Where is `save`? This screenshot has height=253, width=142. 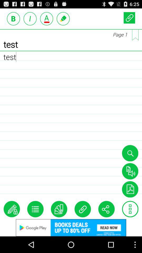 save is located at coordinates (130, 189).